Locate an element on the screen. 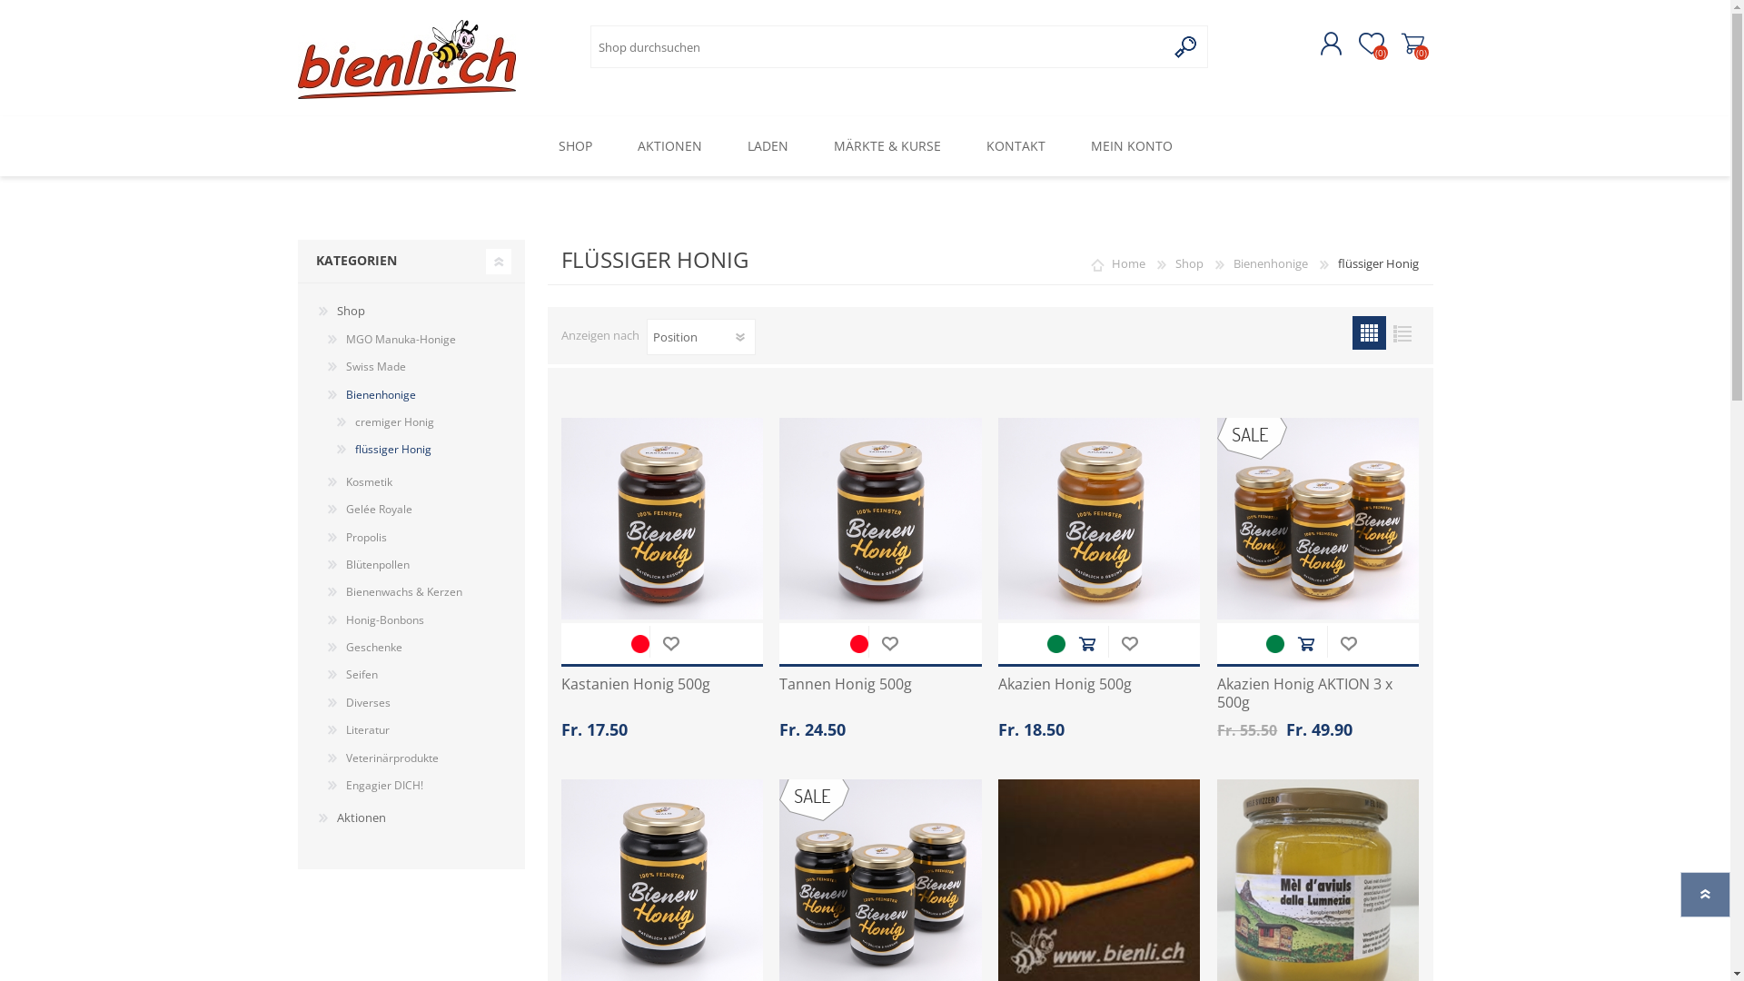 The height and width of the screenshot is (981, 1744). Tabelle is located at coordinates (1368, 332).